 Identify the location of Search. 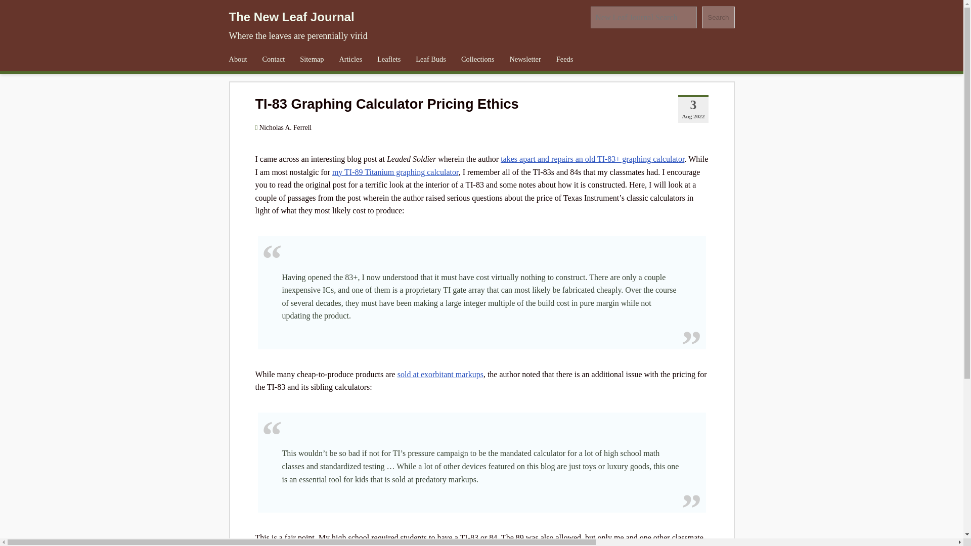
(718, 17).